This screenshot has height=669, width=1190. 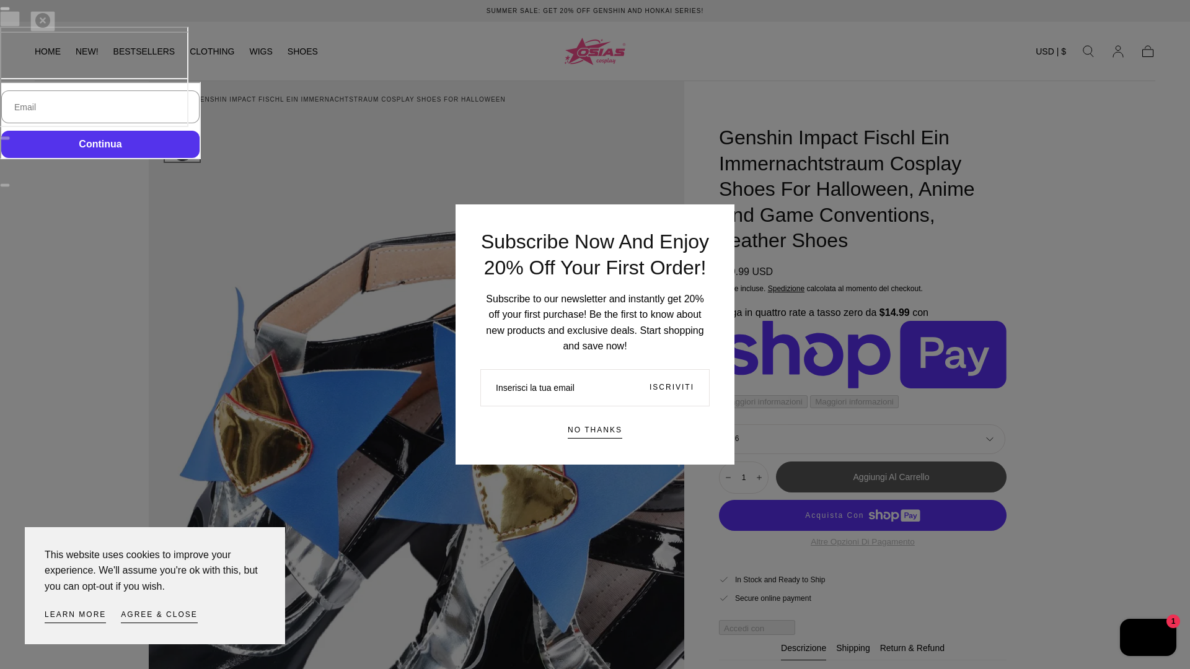 I want to click on CLOTHING, so click(x=212, y=53).